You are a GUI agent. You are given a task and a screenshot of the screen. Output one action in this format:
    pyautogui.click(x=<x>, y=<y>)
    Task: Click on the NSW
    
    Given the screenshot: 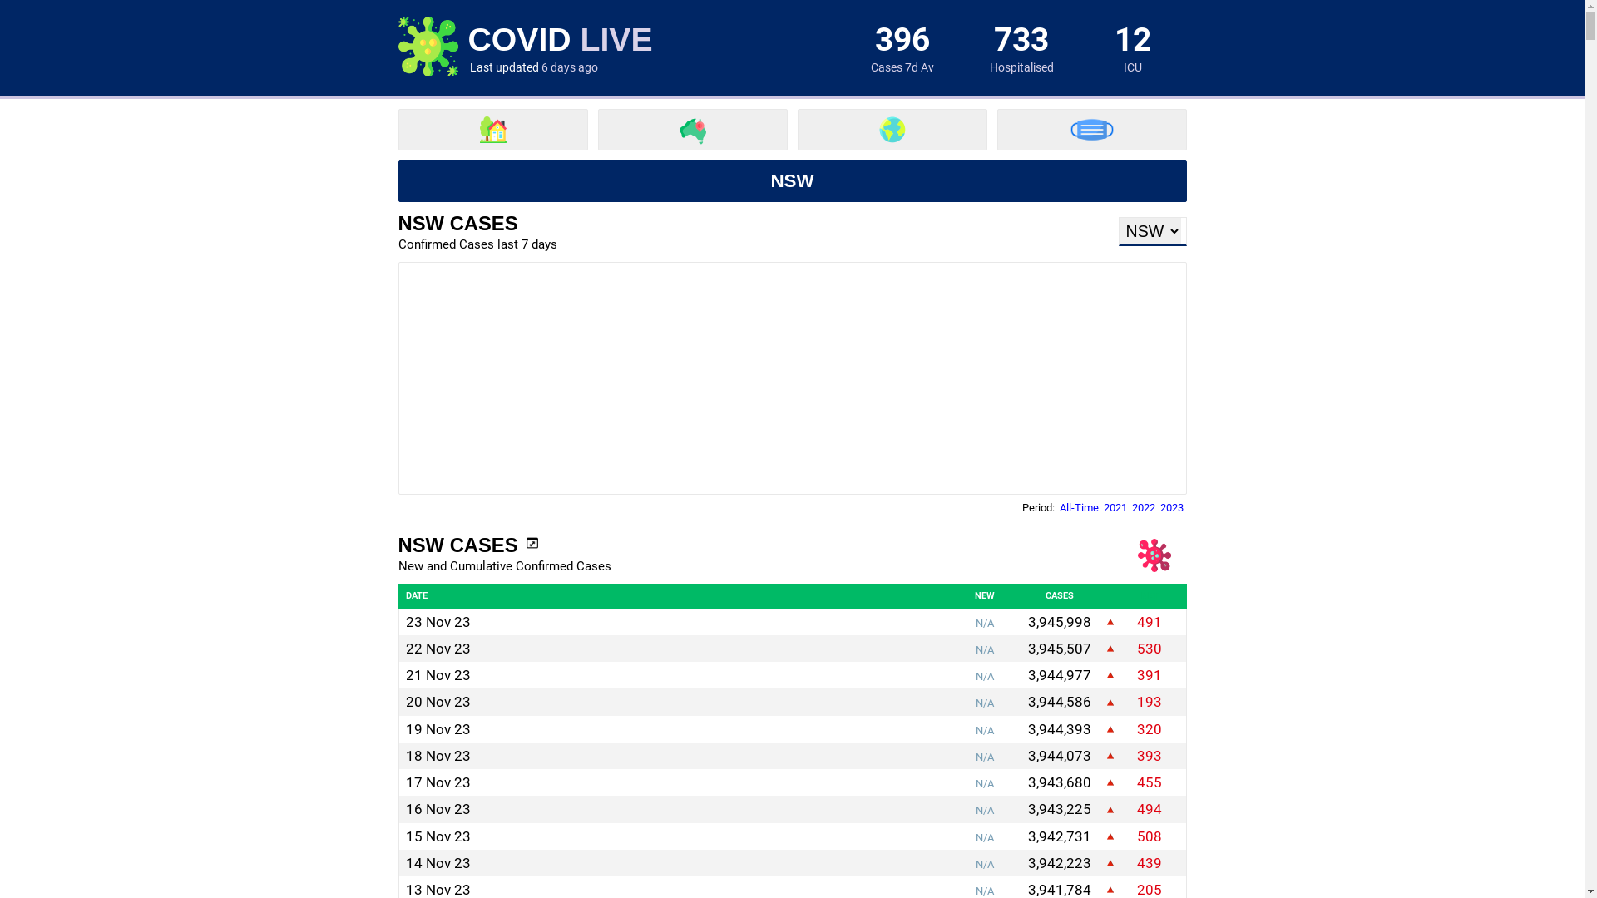 What is the action you would take?
    pyautogui.click(x=792, y=181)
    